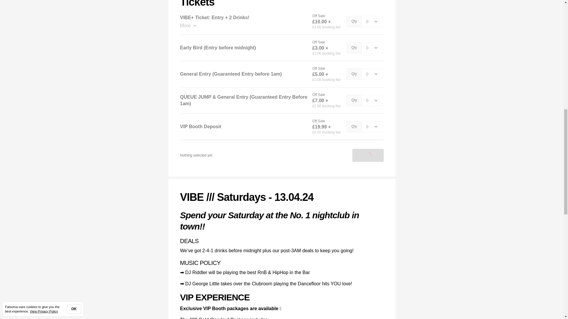 The image size is (568, 319). Describe the element at coordinates (368, 155) in the screenshot. I see `Loading...` at that location.